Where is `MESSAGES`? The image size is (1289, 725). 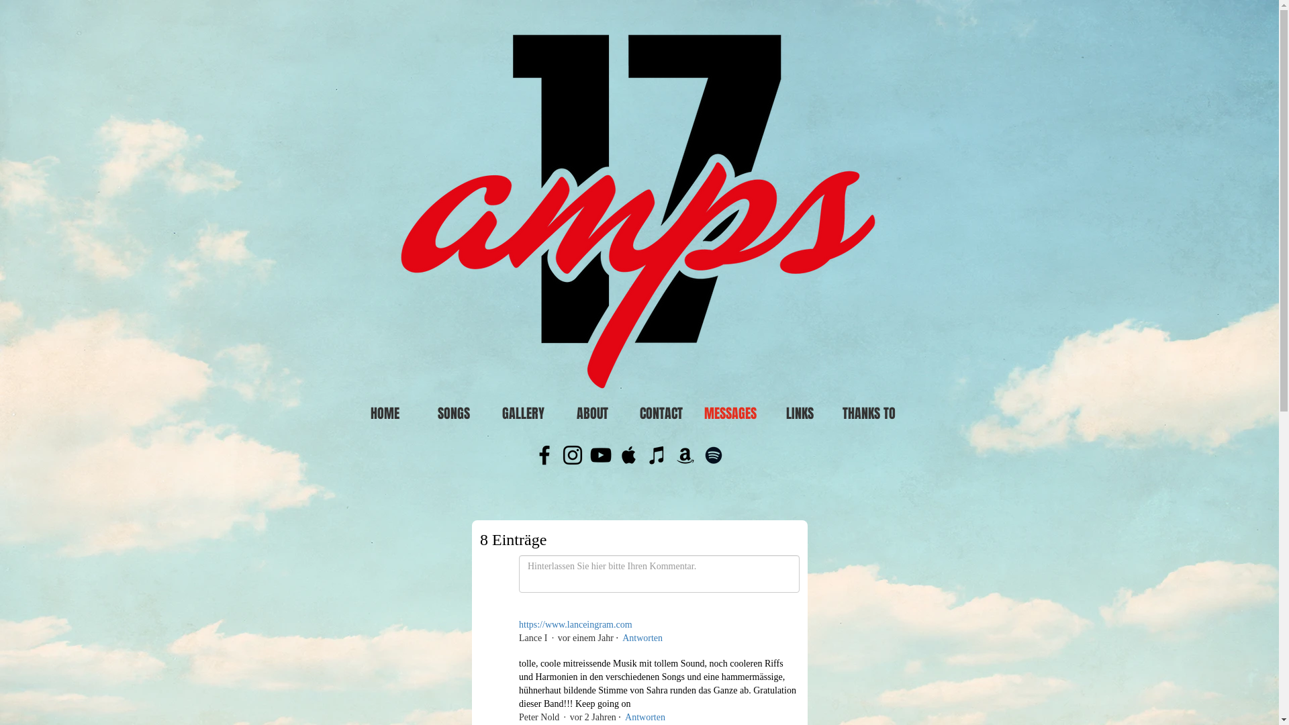 MESSAGES is located at coordinates (730, 414).